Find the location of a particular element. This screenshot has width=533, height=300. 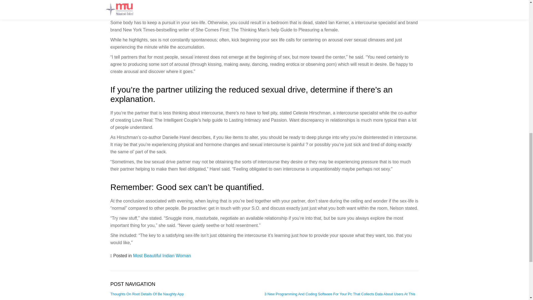

Thoughts On Root Details Of Be Naughty App is located at coordinates (147, 294).